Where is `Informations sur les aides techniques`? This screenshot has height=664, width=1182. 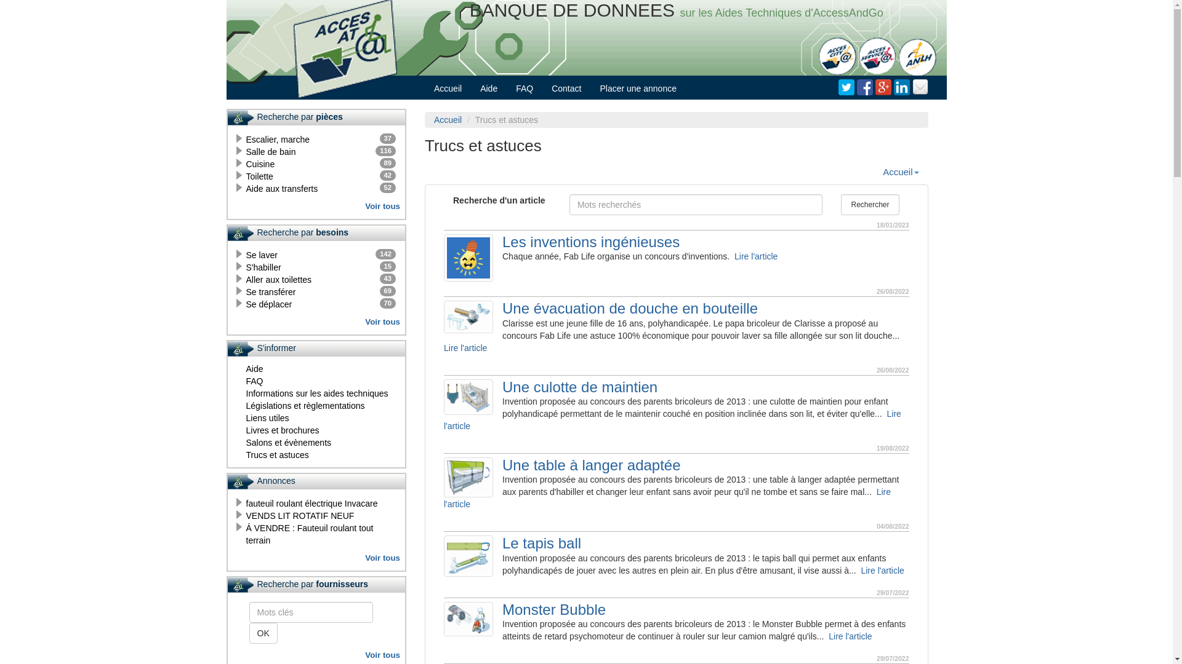 Informations sur les aides techniques is located at coordinates (318, 393).